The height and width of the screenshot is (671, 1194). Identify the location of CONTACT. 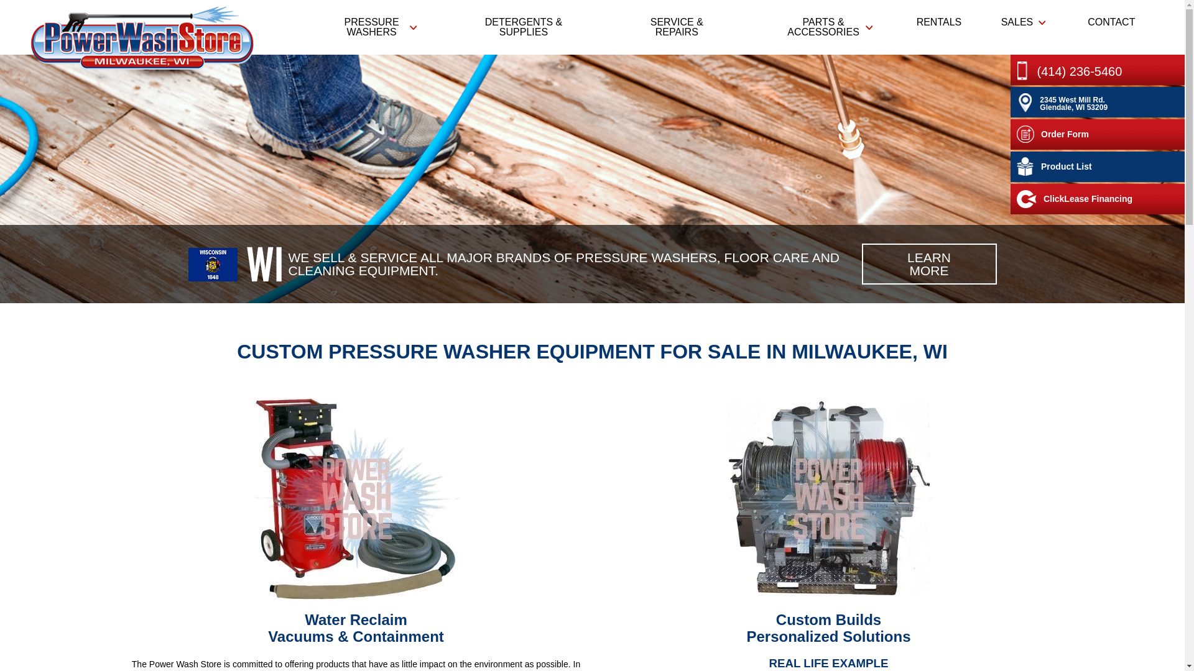
(1109, 22).